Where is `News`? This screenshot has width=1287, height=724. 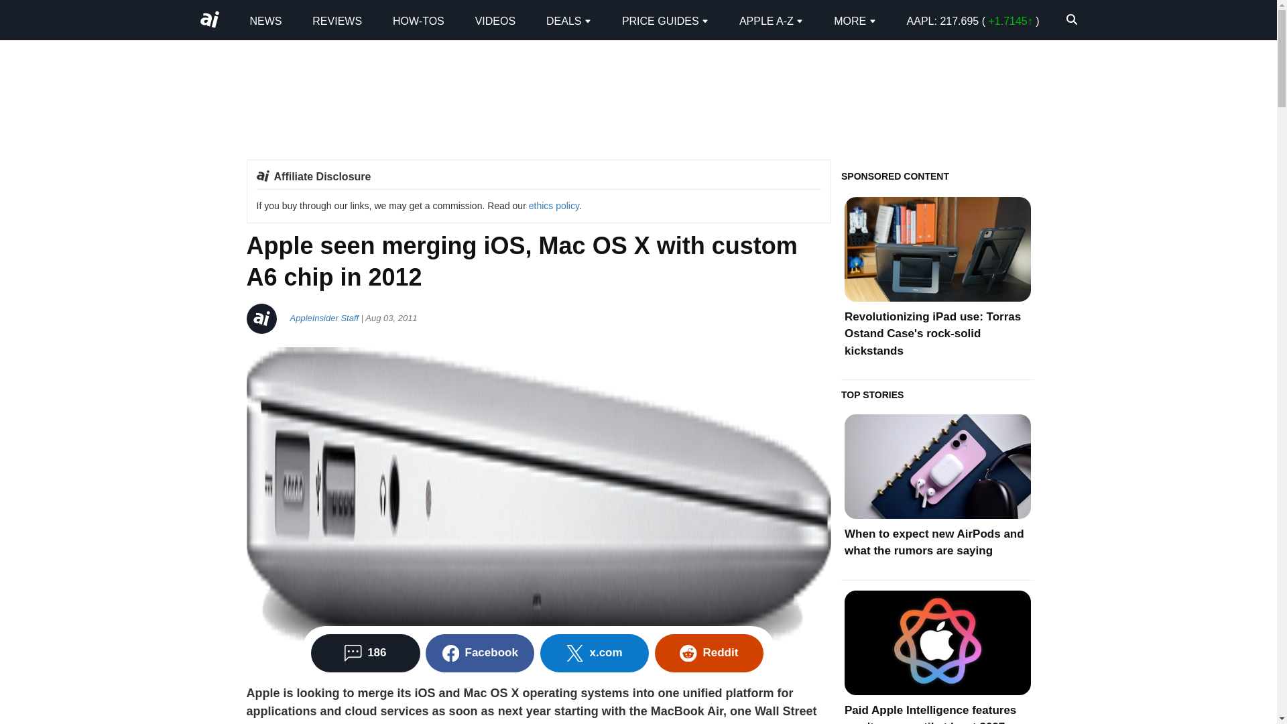 News is located at coordinates (265, 20).